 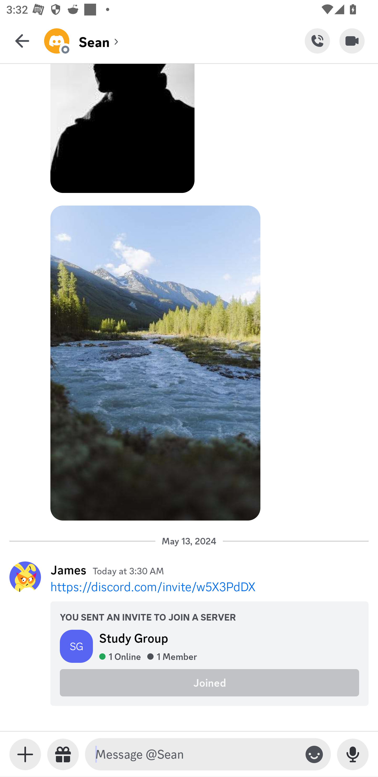 I want to click on Message @Sean, so click(x=196, y=754).